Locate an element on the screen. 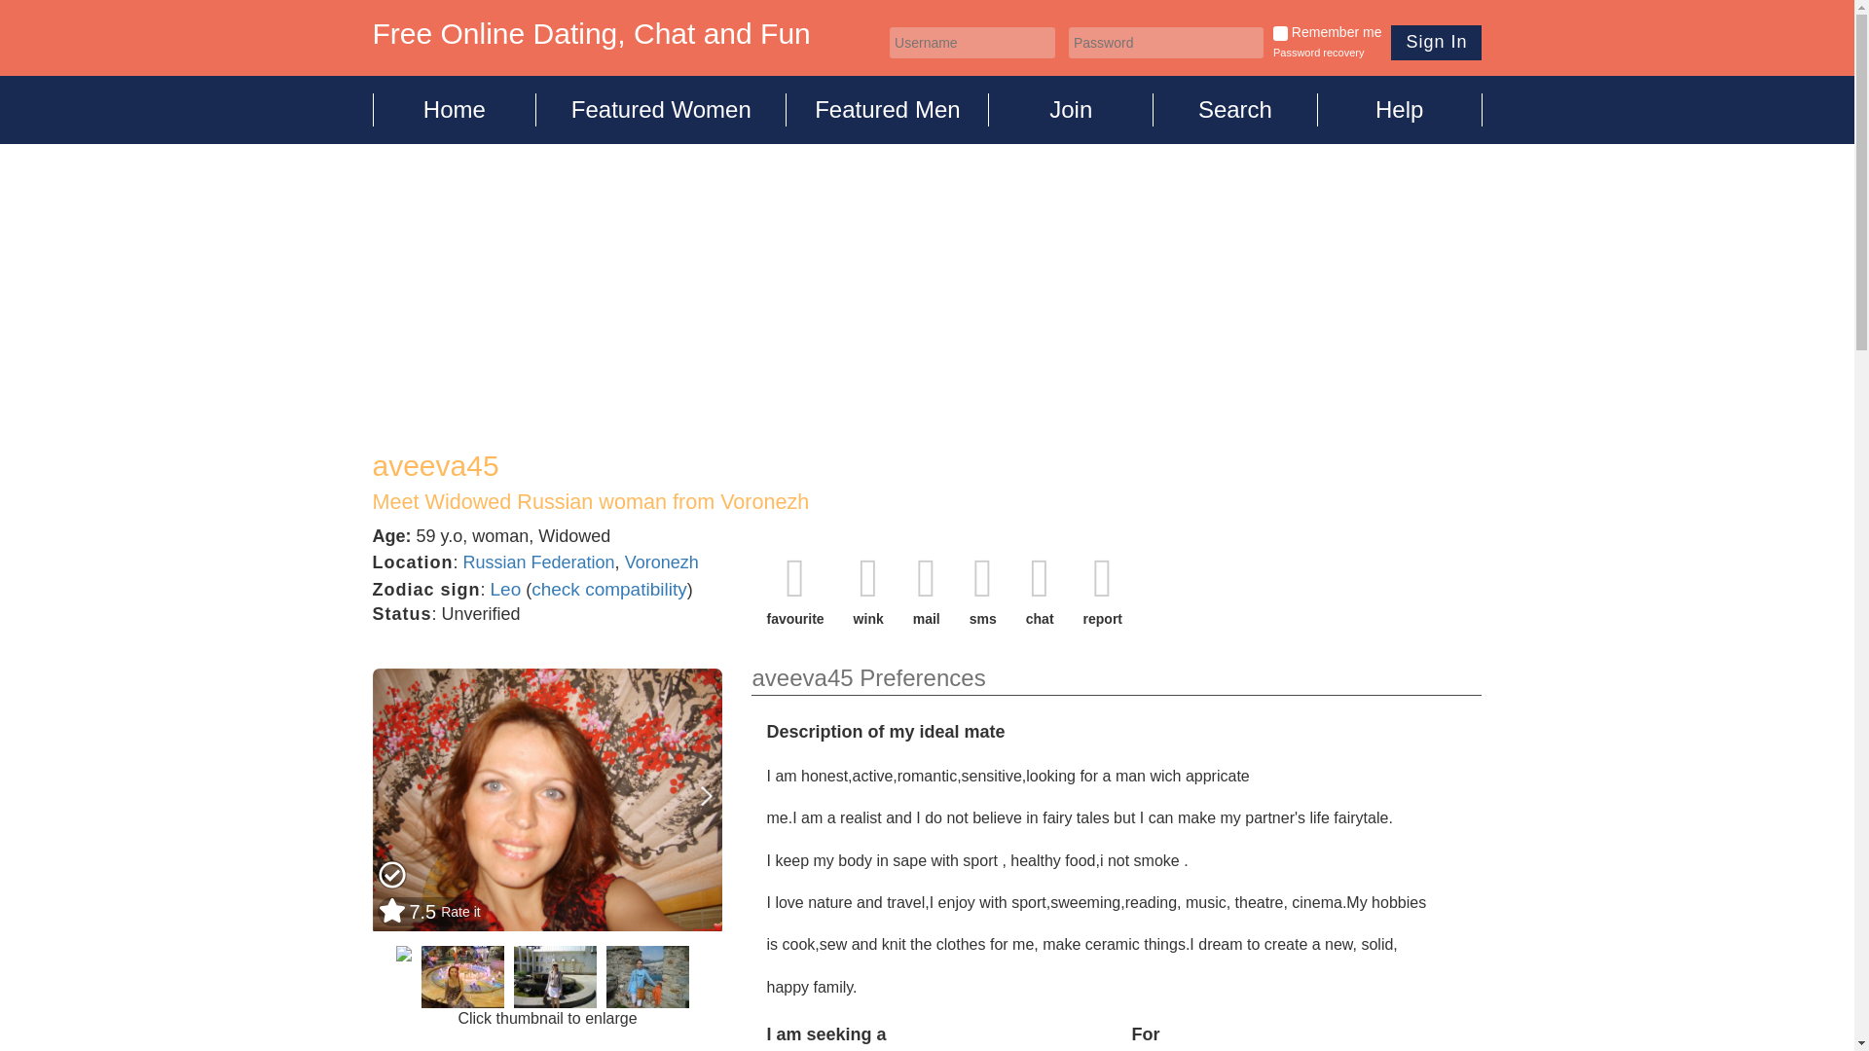  Home is located at coordinates (454, 109).